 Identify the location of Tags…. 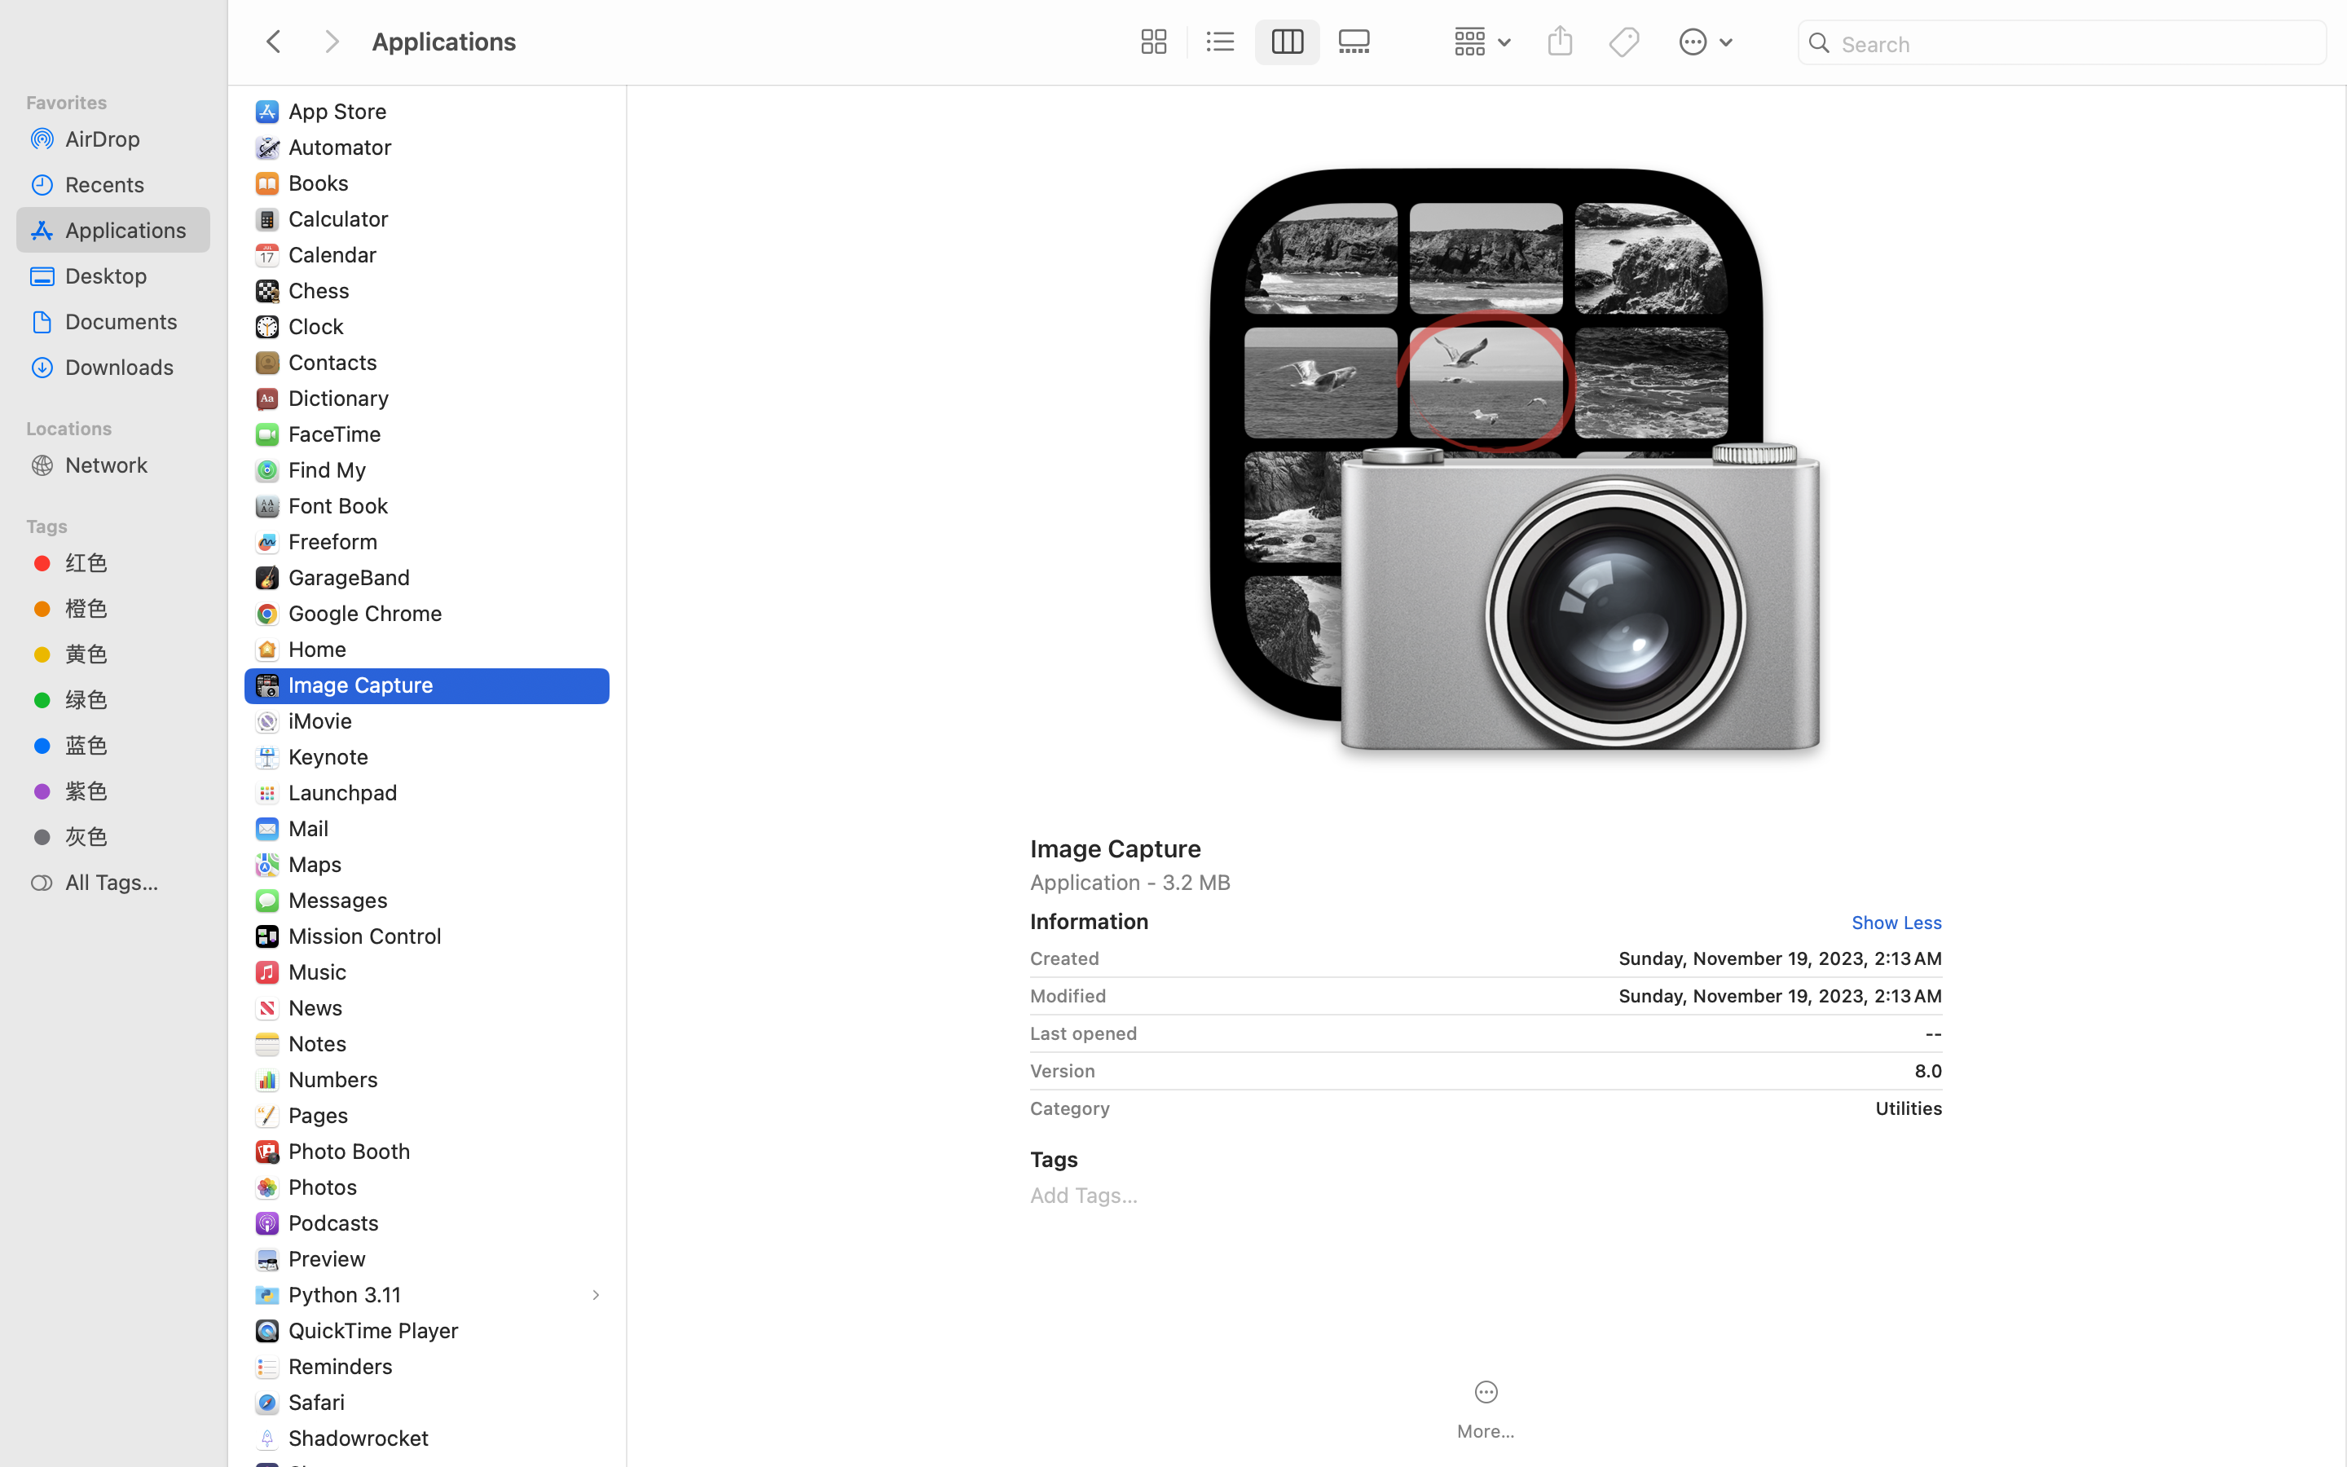
(35, 1454).